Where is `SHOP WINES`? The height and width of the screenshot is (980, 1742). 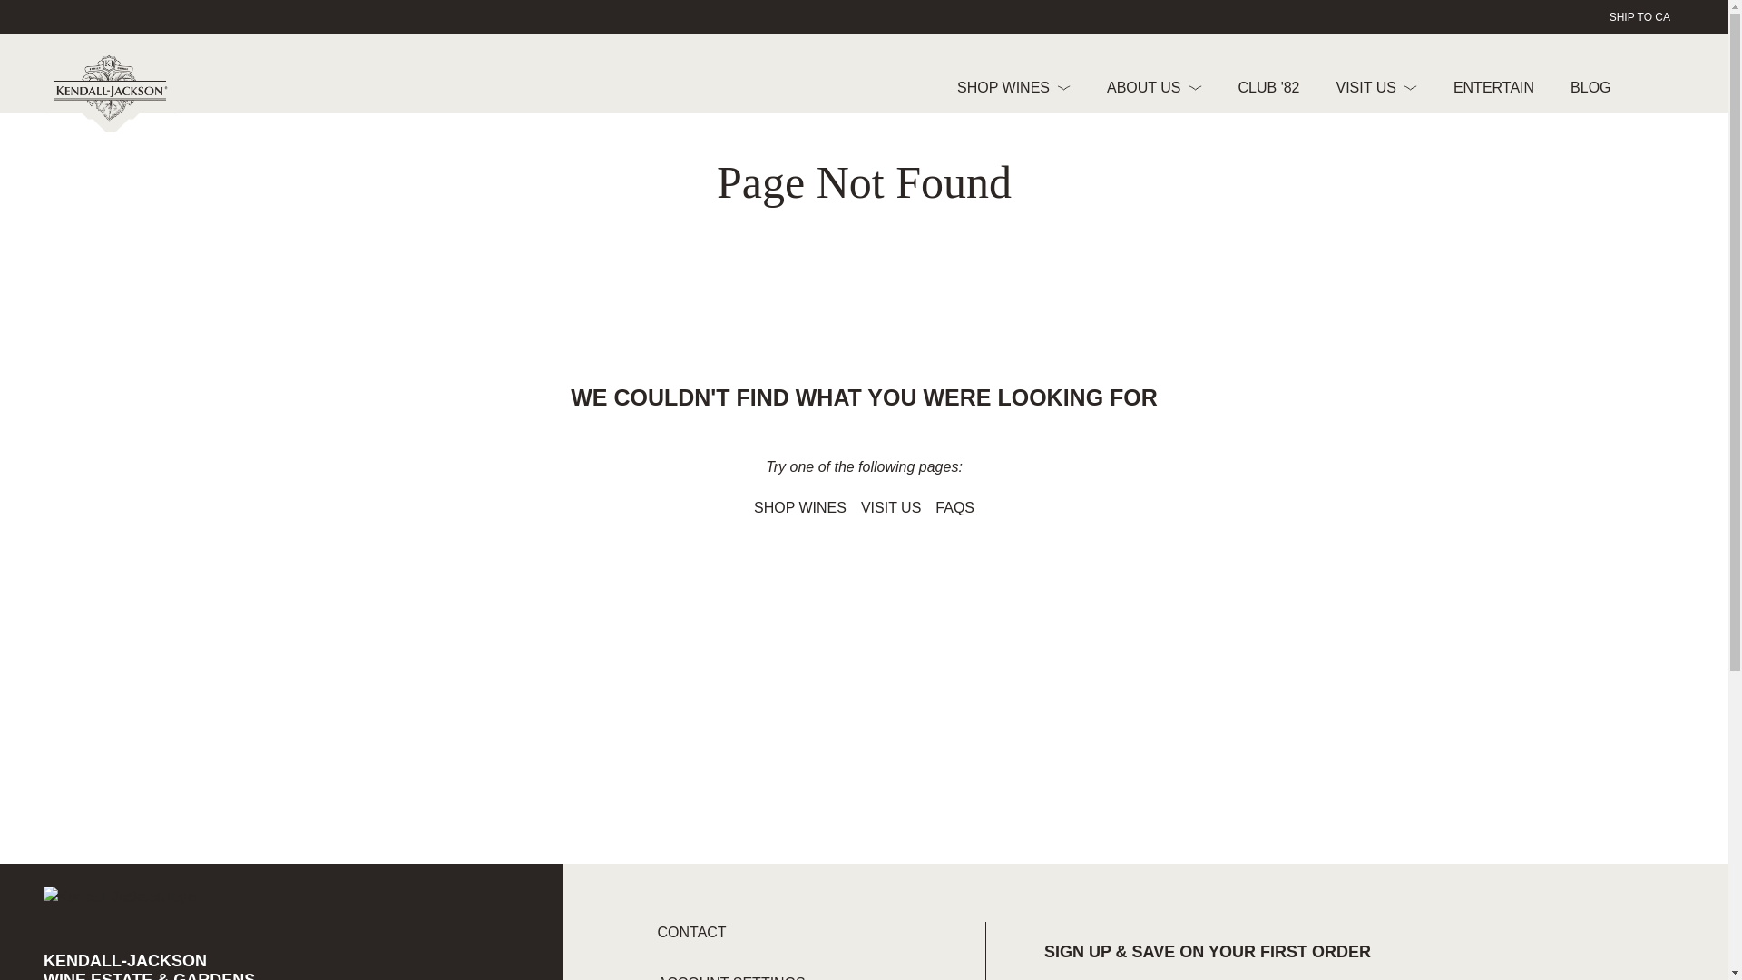
SHOP WINES is located at coordinates (1013, 87).